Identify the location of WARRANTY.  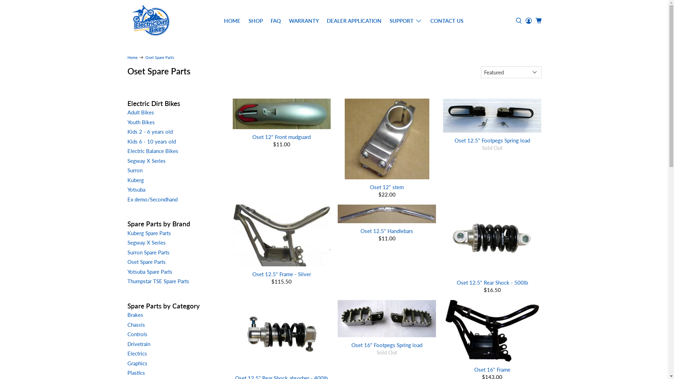
(304, 21).